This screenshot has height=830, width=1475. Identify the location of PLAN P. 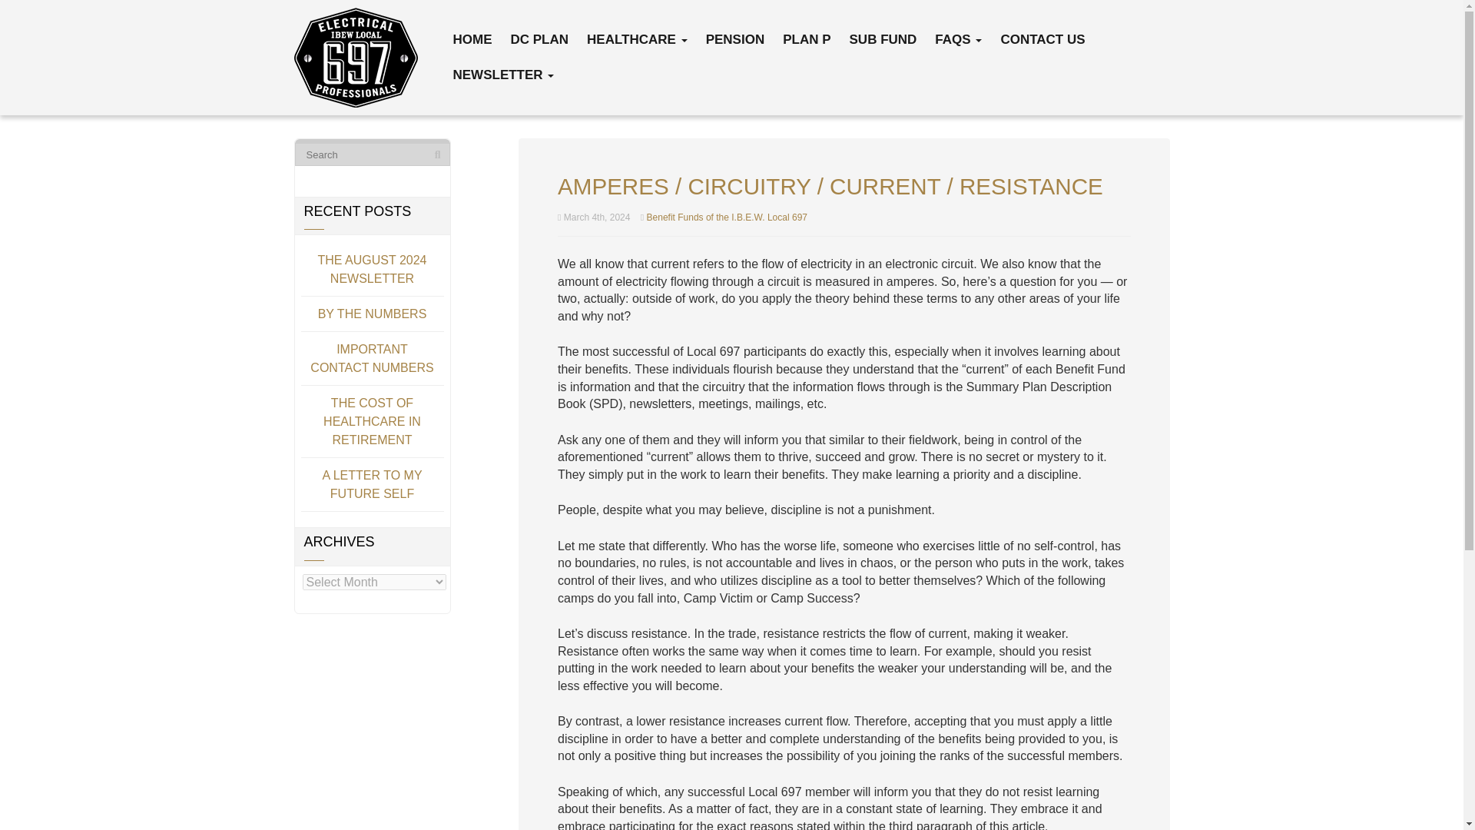
(807, 39).